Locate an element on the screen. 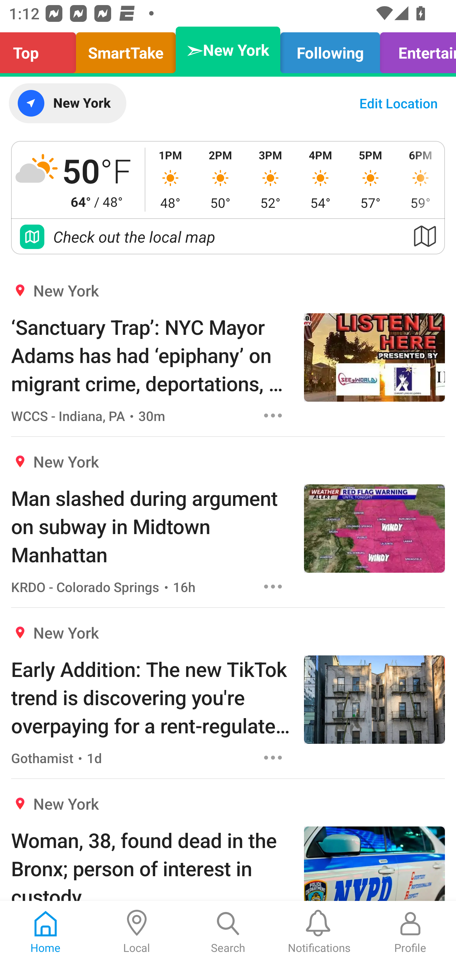 The width and height of the screenshot is (456, 963). SmartTake is located at coordinates (126, 50).